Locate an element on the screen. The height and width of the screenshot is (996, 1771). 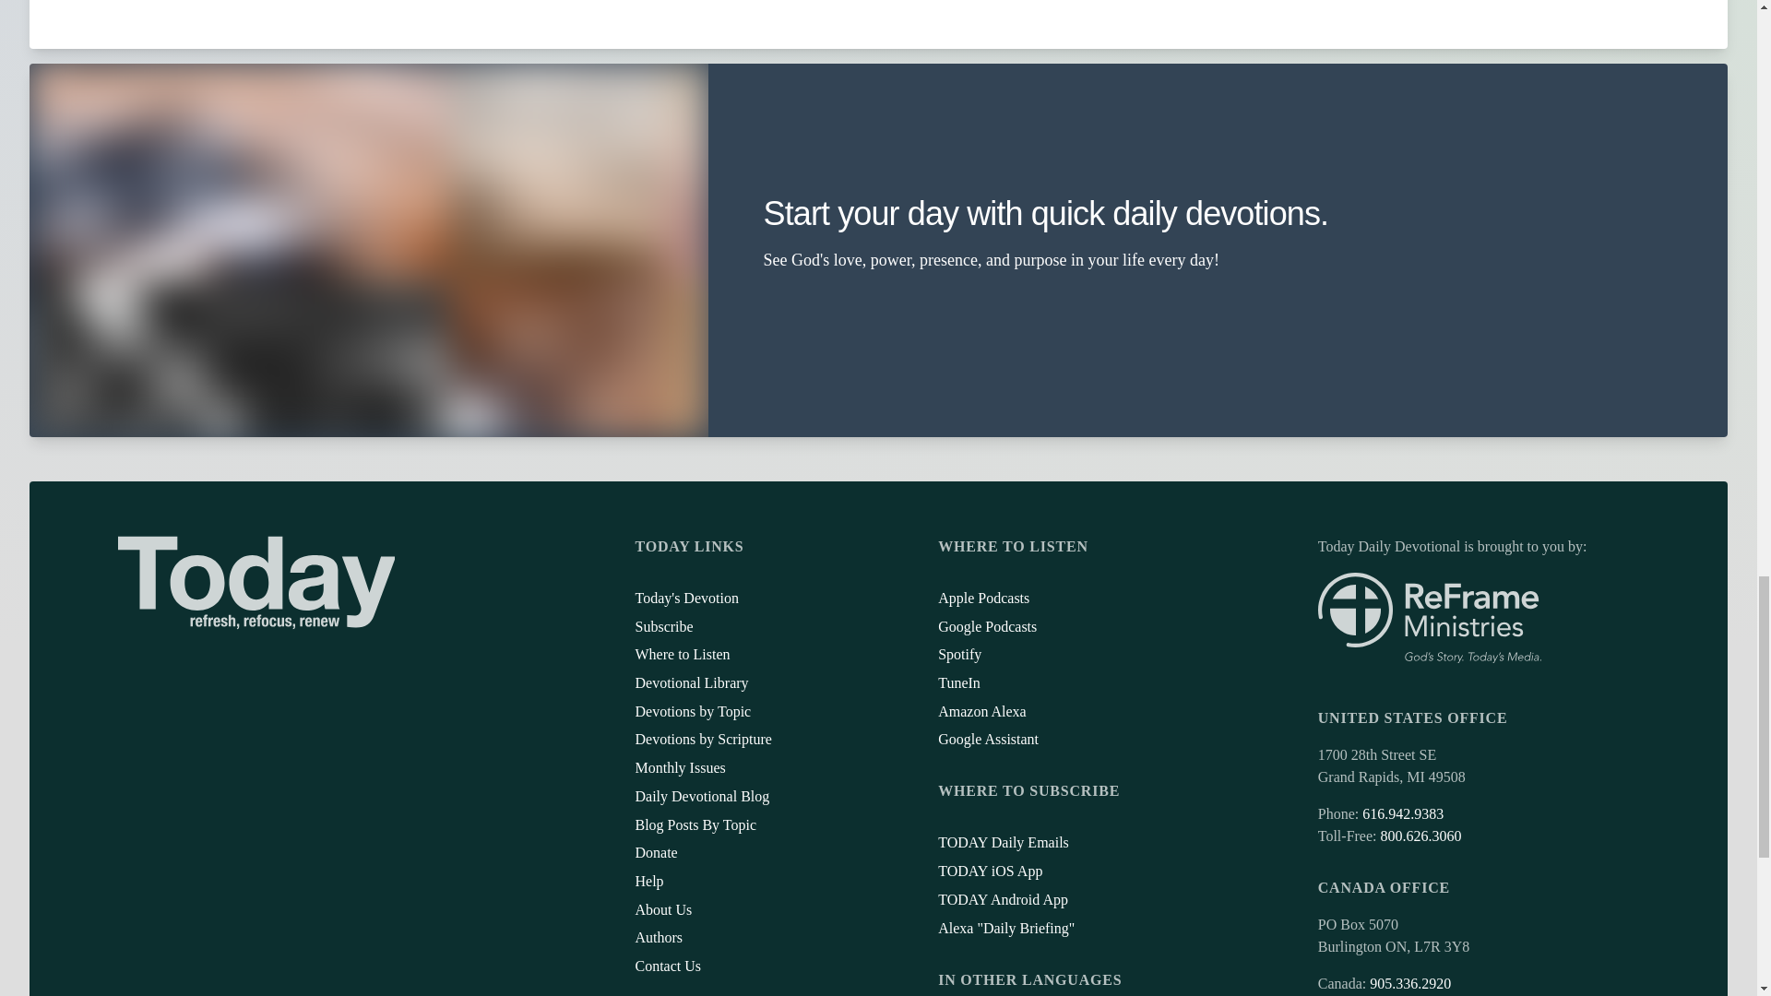
Daily Devotional Blog is located at coordinates (701, 796).